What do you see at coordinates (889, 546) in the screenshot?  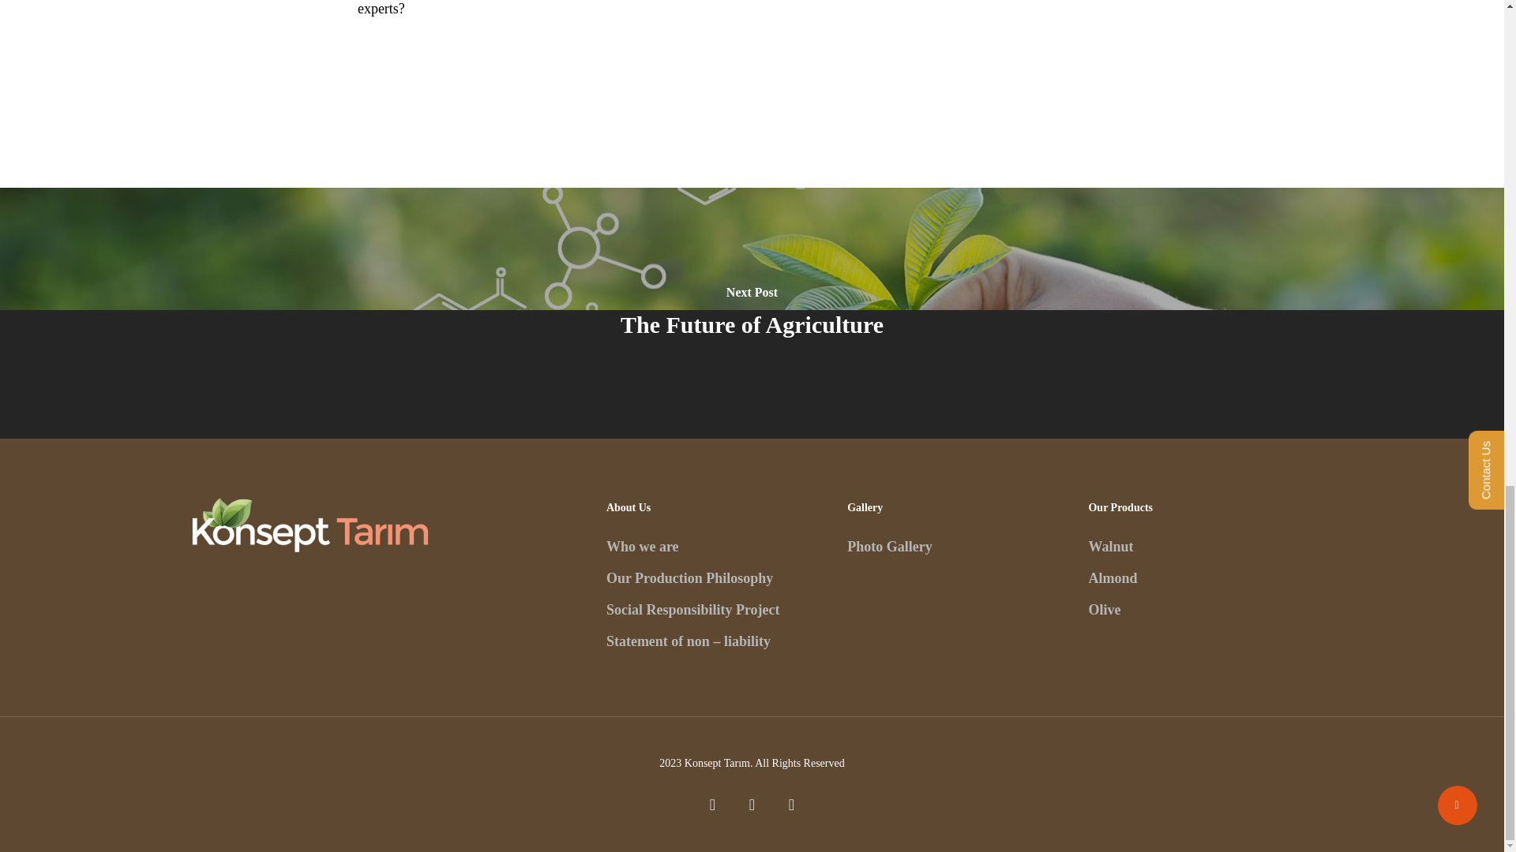 I see `Photo Gallery` at bounding box center [889, 546].